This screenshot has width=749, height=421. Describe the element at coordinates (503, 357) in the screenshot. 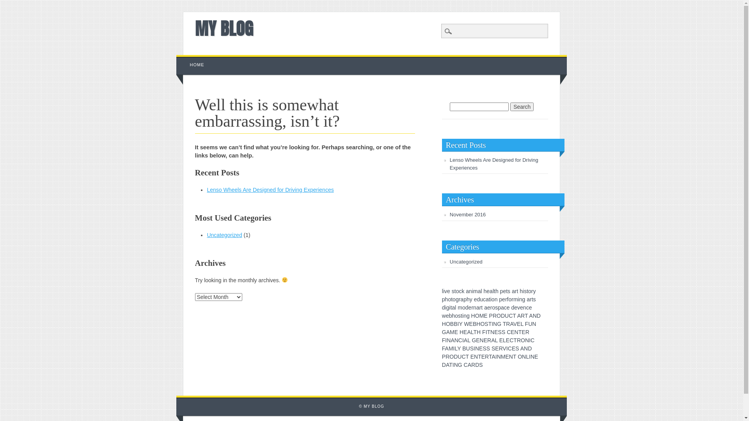

I see `M` at that location.